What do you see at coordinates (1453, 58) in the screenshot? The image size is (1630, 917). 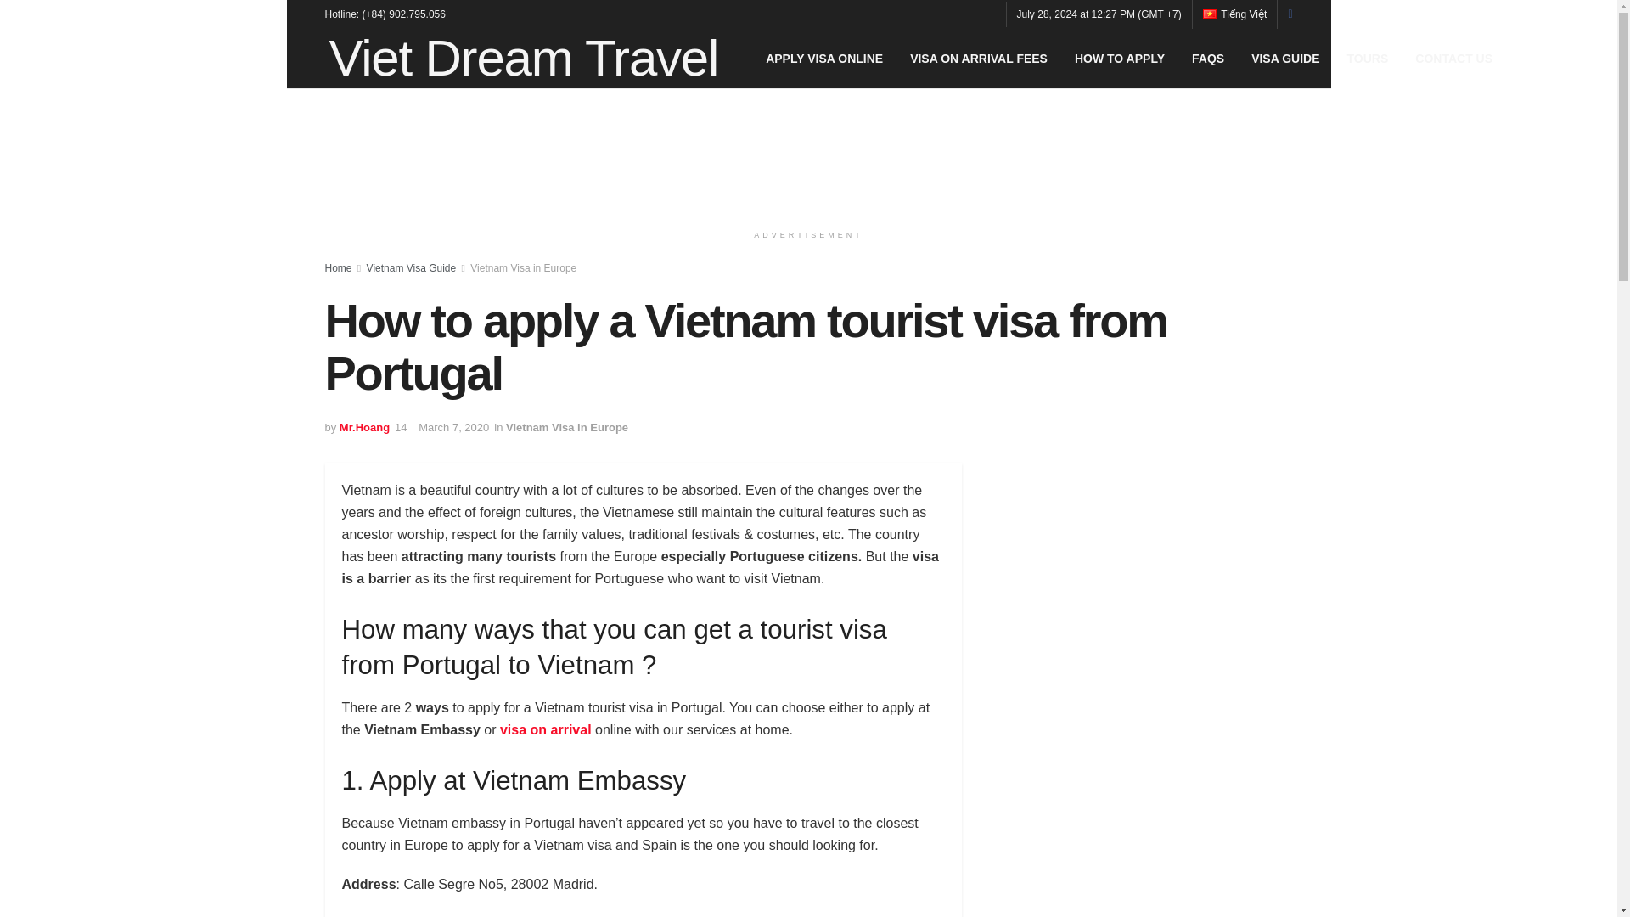 I see `CONTACT US` at bounding box center [1453, 58].